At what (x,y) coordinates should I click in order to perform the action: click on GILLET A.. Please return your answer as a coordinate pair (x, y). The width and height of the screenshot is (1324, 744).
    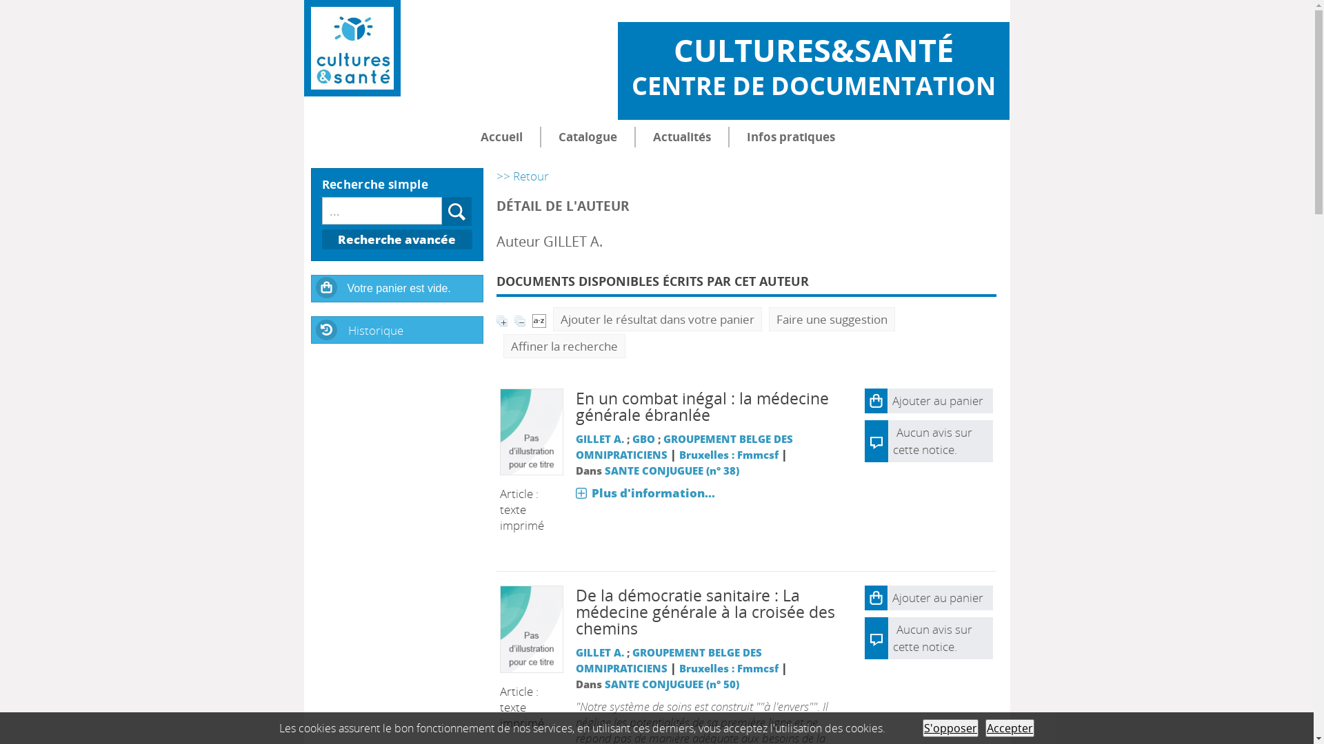
    Looking at the image, I should click on (600, 652).